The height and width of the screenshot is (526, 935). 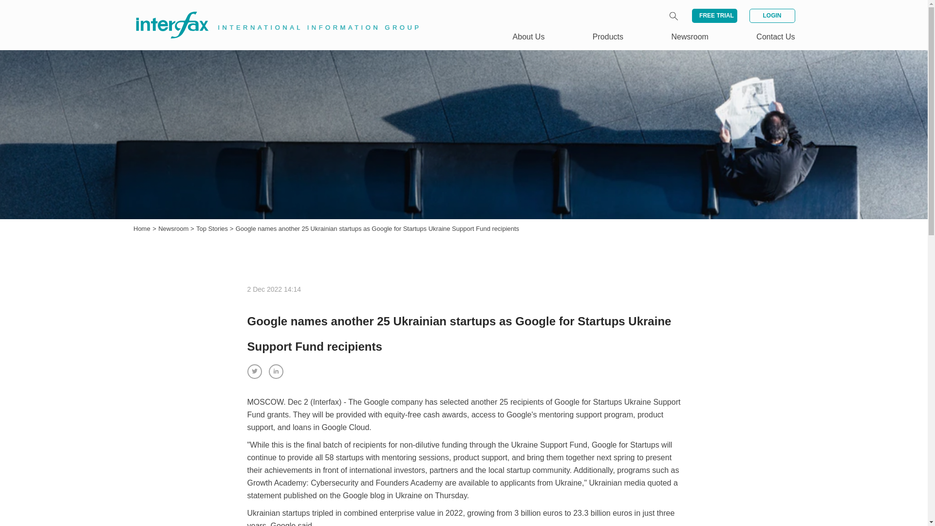 I want to click on LOGIN, so click(x=771, y=16).